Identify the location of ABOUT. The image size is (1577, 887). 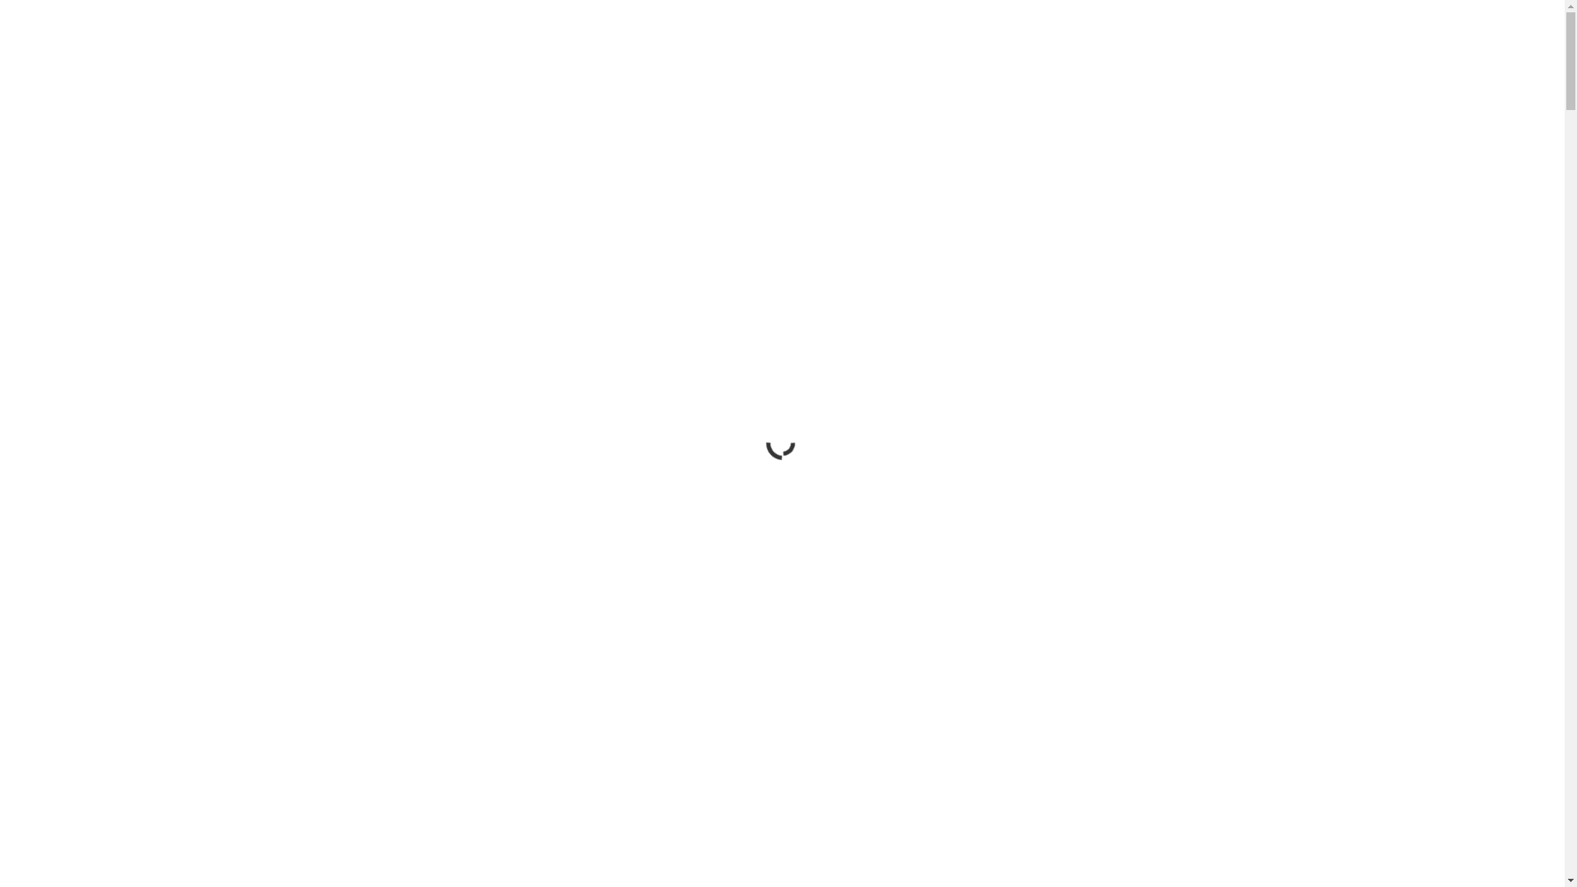
(1380, 53).